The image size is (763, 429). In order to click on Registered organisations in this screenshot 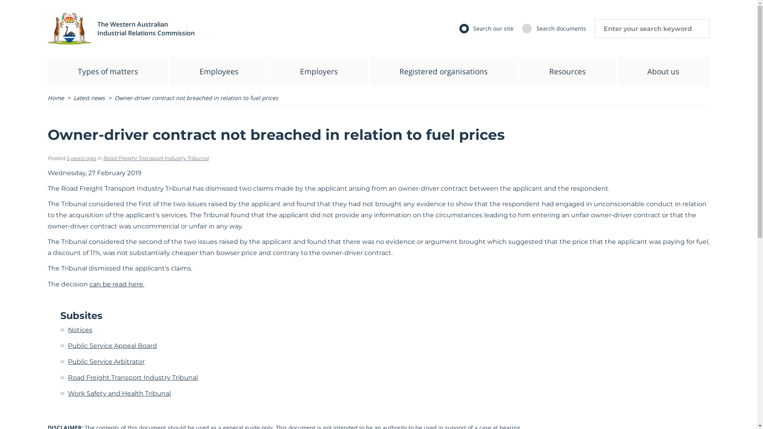, I will do `click(443, 72)`.